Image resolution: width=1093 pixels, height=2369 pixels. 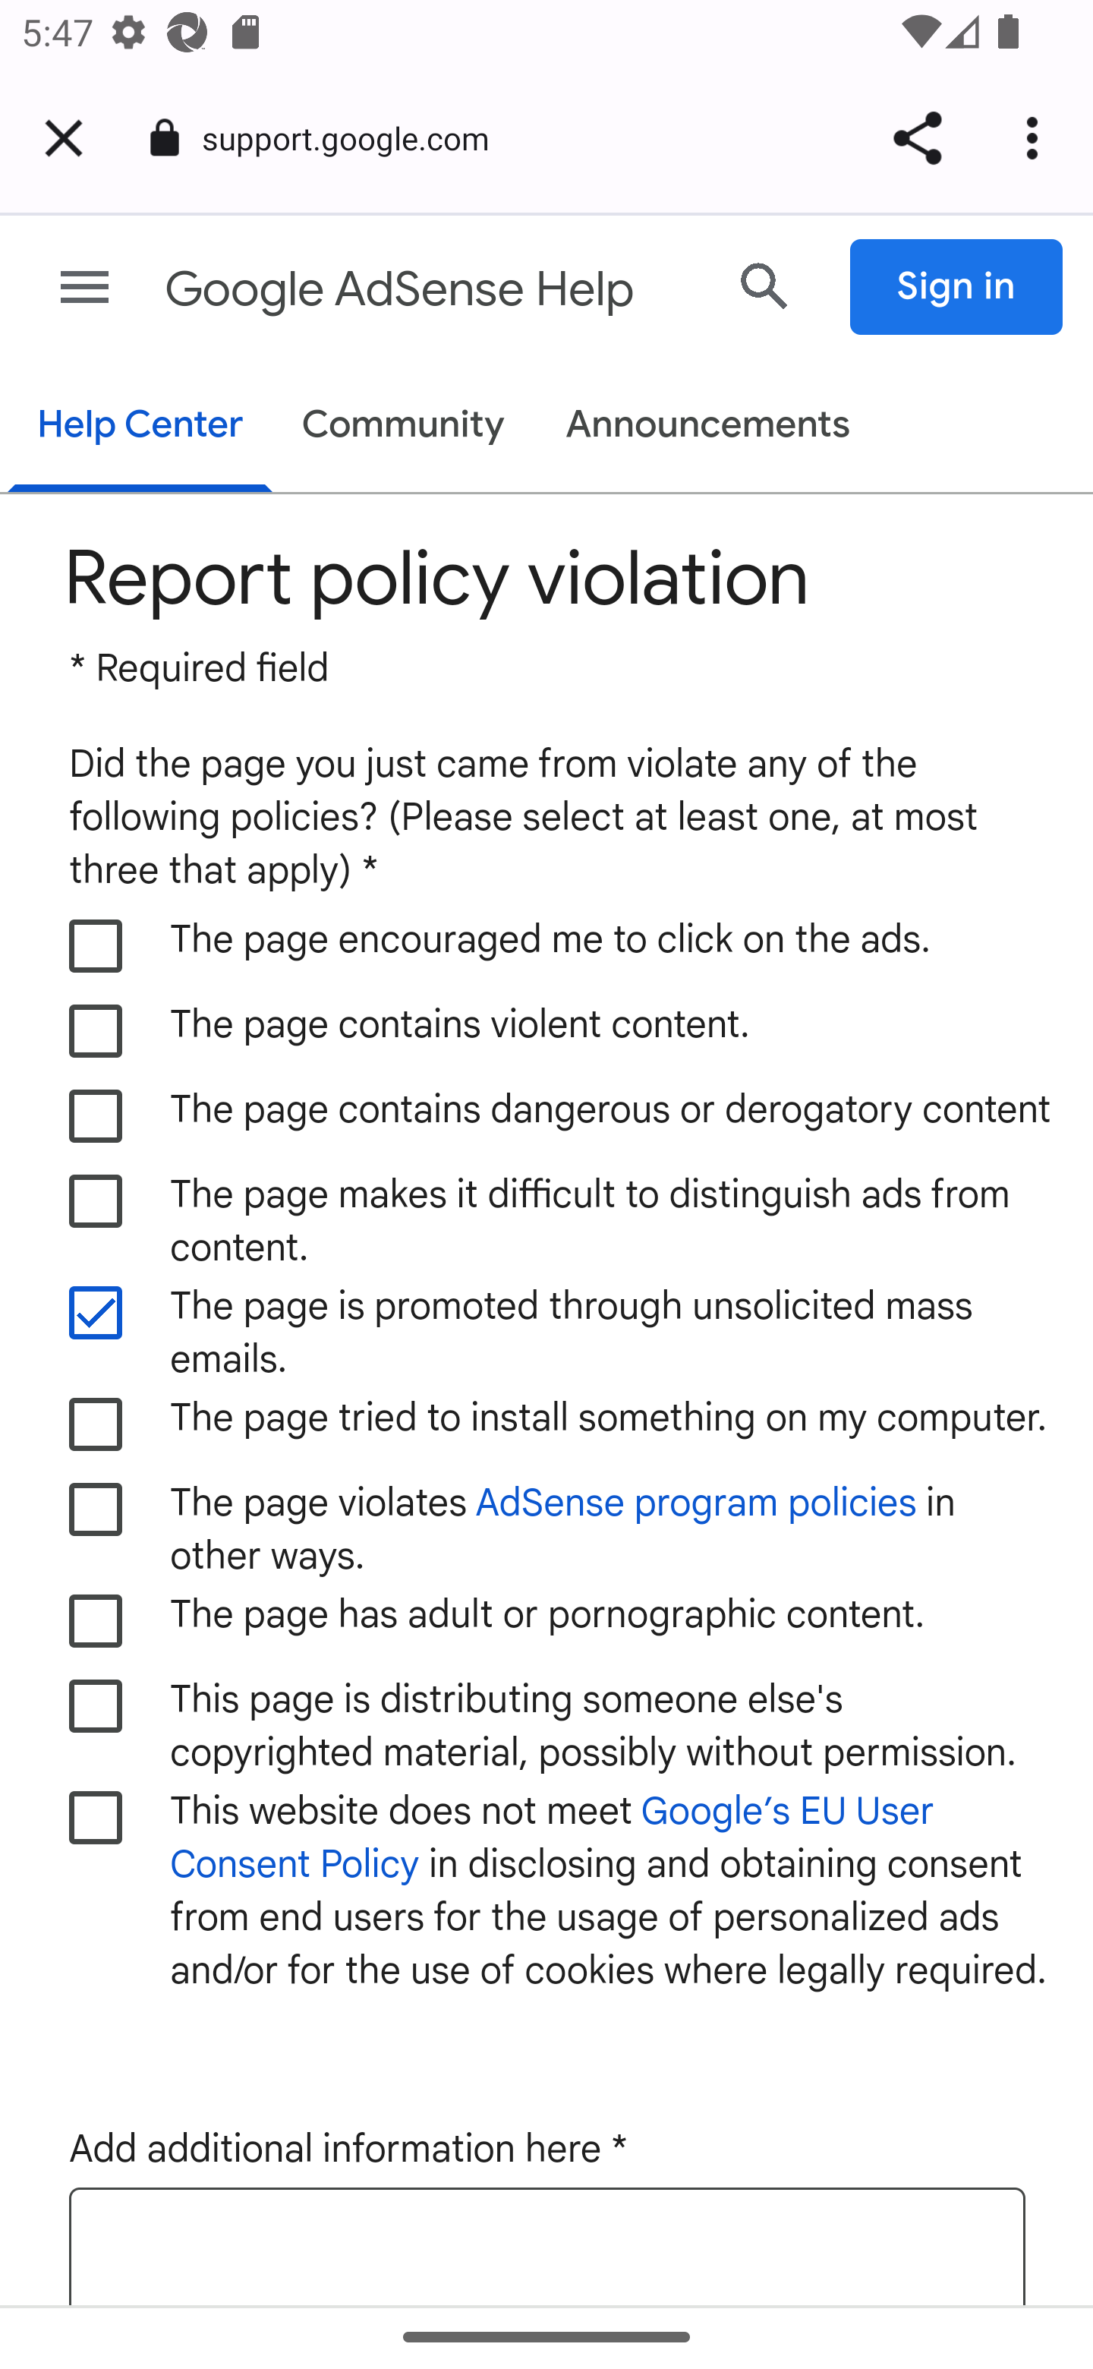 What do you see at coordinates (96, 1621) in the screenshot?
I see `The page has adult or pornographic content.` at bounding box center [96, 1621].